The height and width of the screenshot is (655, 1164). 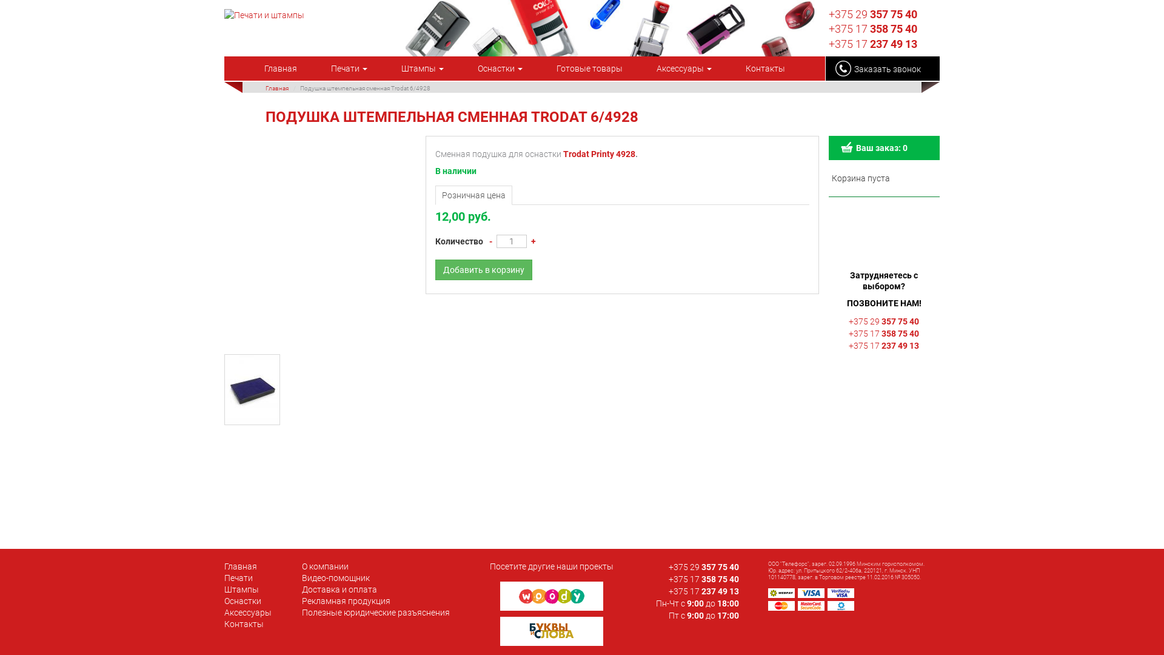 I want to click on +375 17 358 75 40, so click(x=704, y=579).